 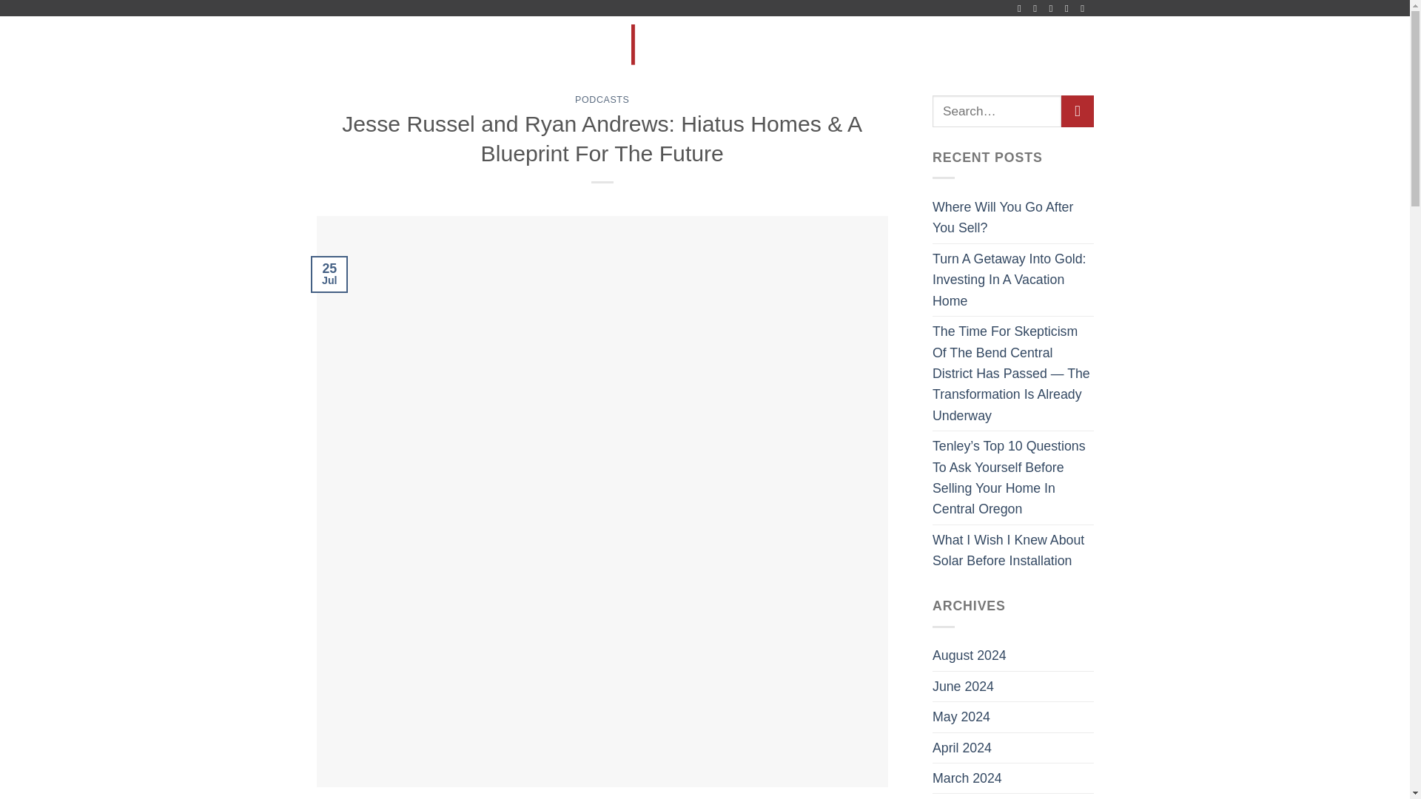 What do you see at coordinates (1012, 218) in the screenshot?
I see `Where Will You Go After You Sell?` at bounding box center [1012, 218].